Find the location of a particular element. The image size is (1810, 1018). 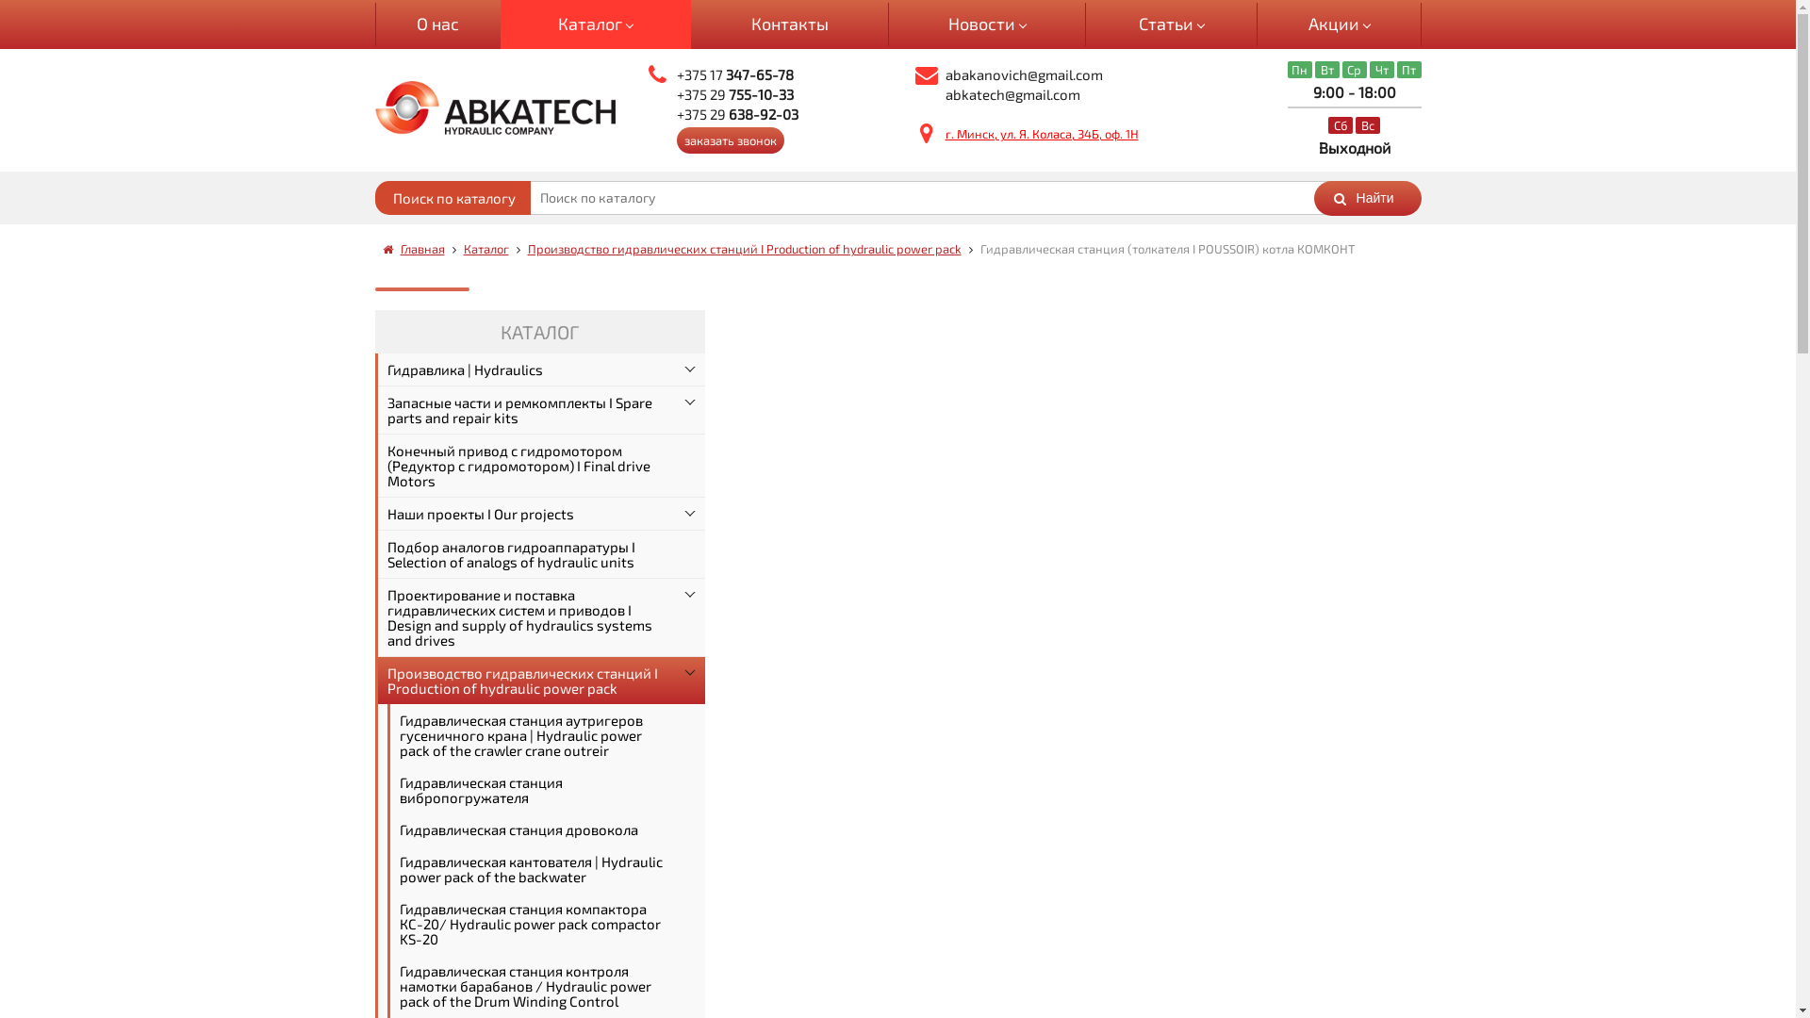

+375 17 347-65-78 is located at coordinates (735, 74).